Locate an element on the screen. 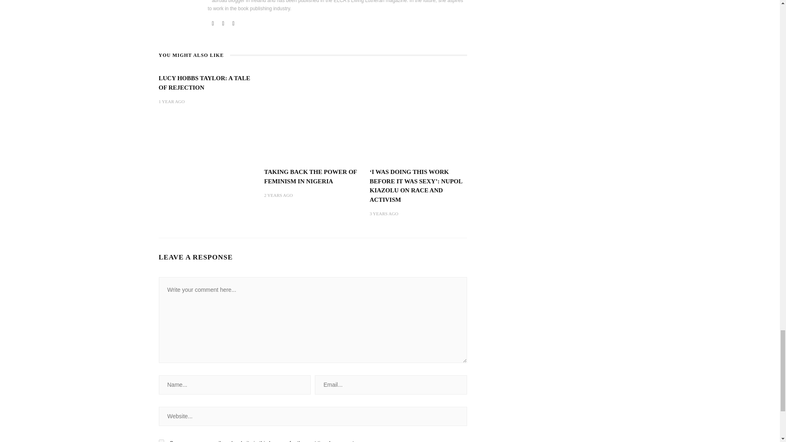 This screenshot has height=442, width=786. Lucy Hobbs Taylor: A Tale Of Rejection is located at coordinates (205, 83).